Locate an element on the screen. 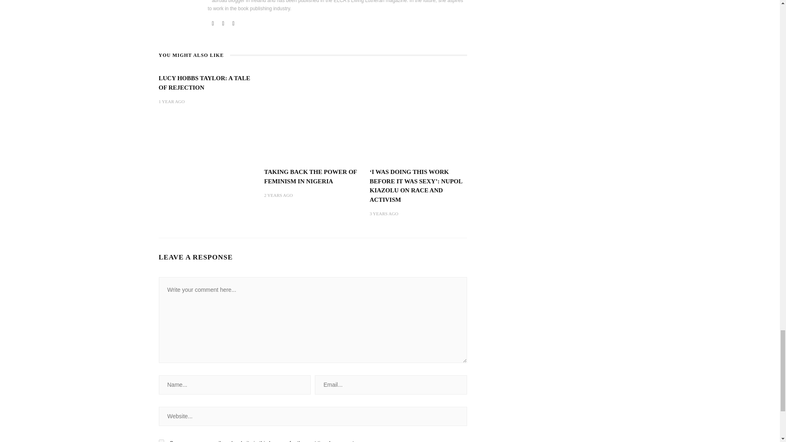 This screenshot has height=442, width=786. Lucy Hobbs Taylor: A Tale Of Rejection is located at coordinates (205, 83).